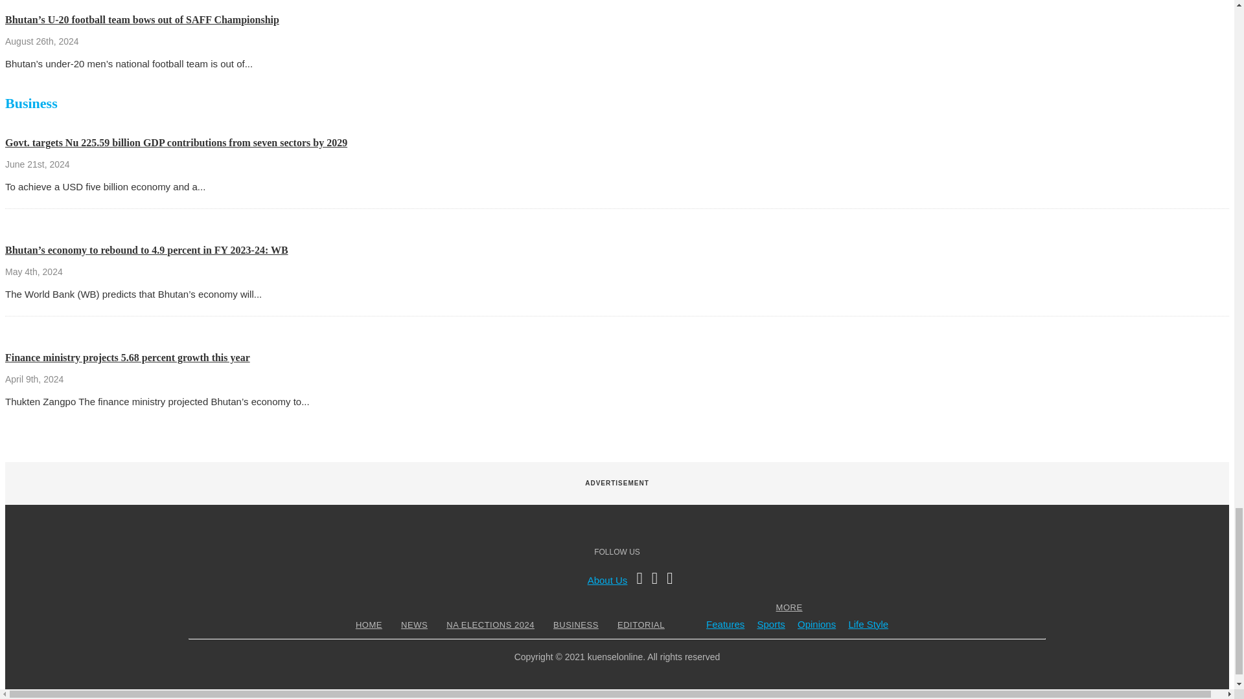 This screenshot has height=699, width=1244. What do you see at coordinates (490, 625) in the screenshot?
I see `NA ELECTIONS 2024` at bounding box center [490, 625].